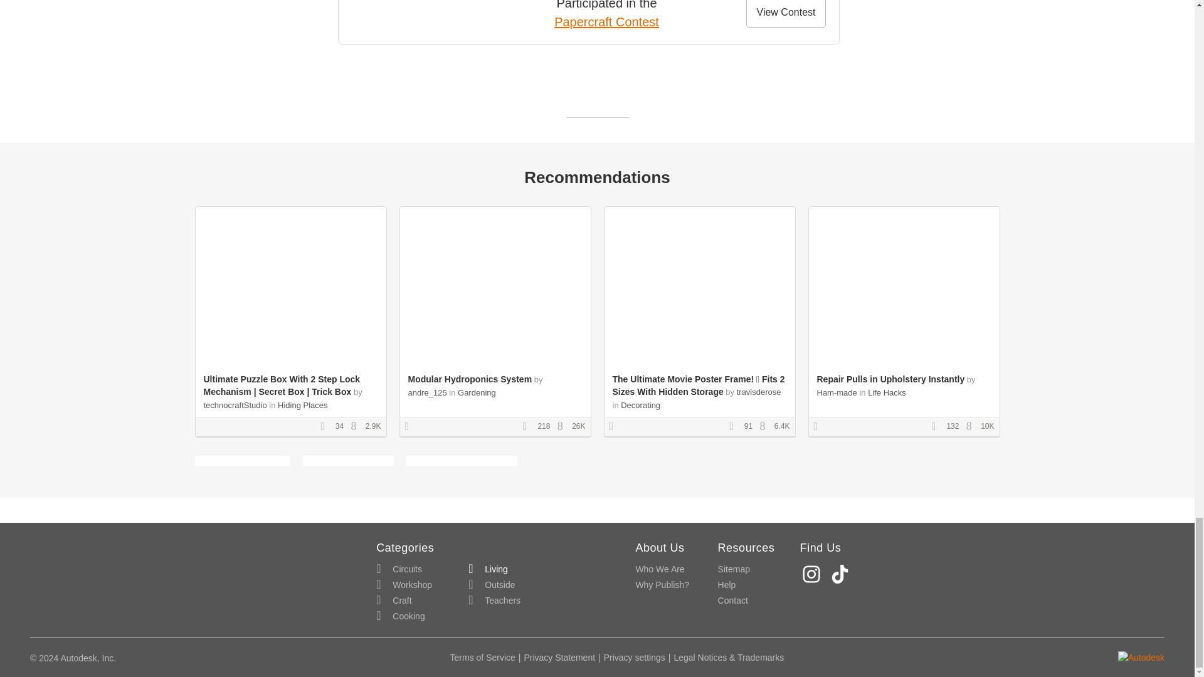 This screenshot has height=677, width=1204. What do you see at coordinates (411, 426) in the screenshot?
I see `Contest Winner` at bounding box center [411, 426].